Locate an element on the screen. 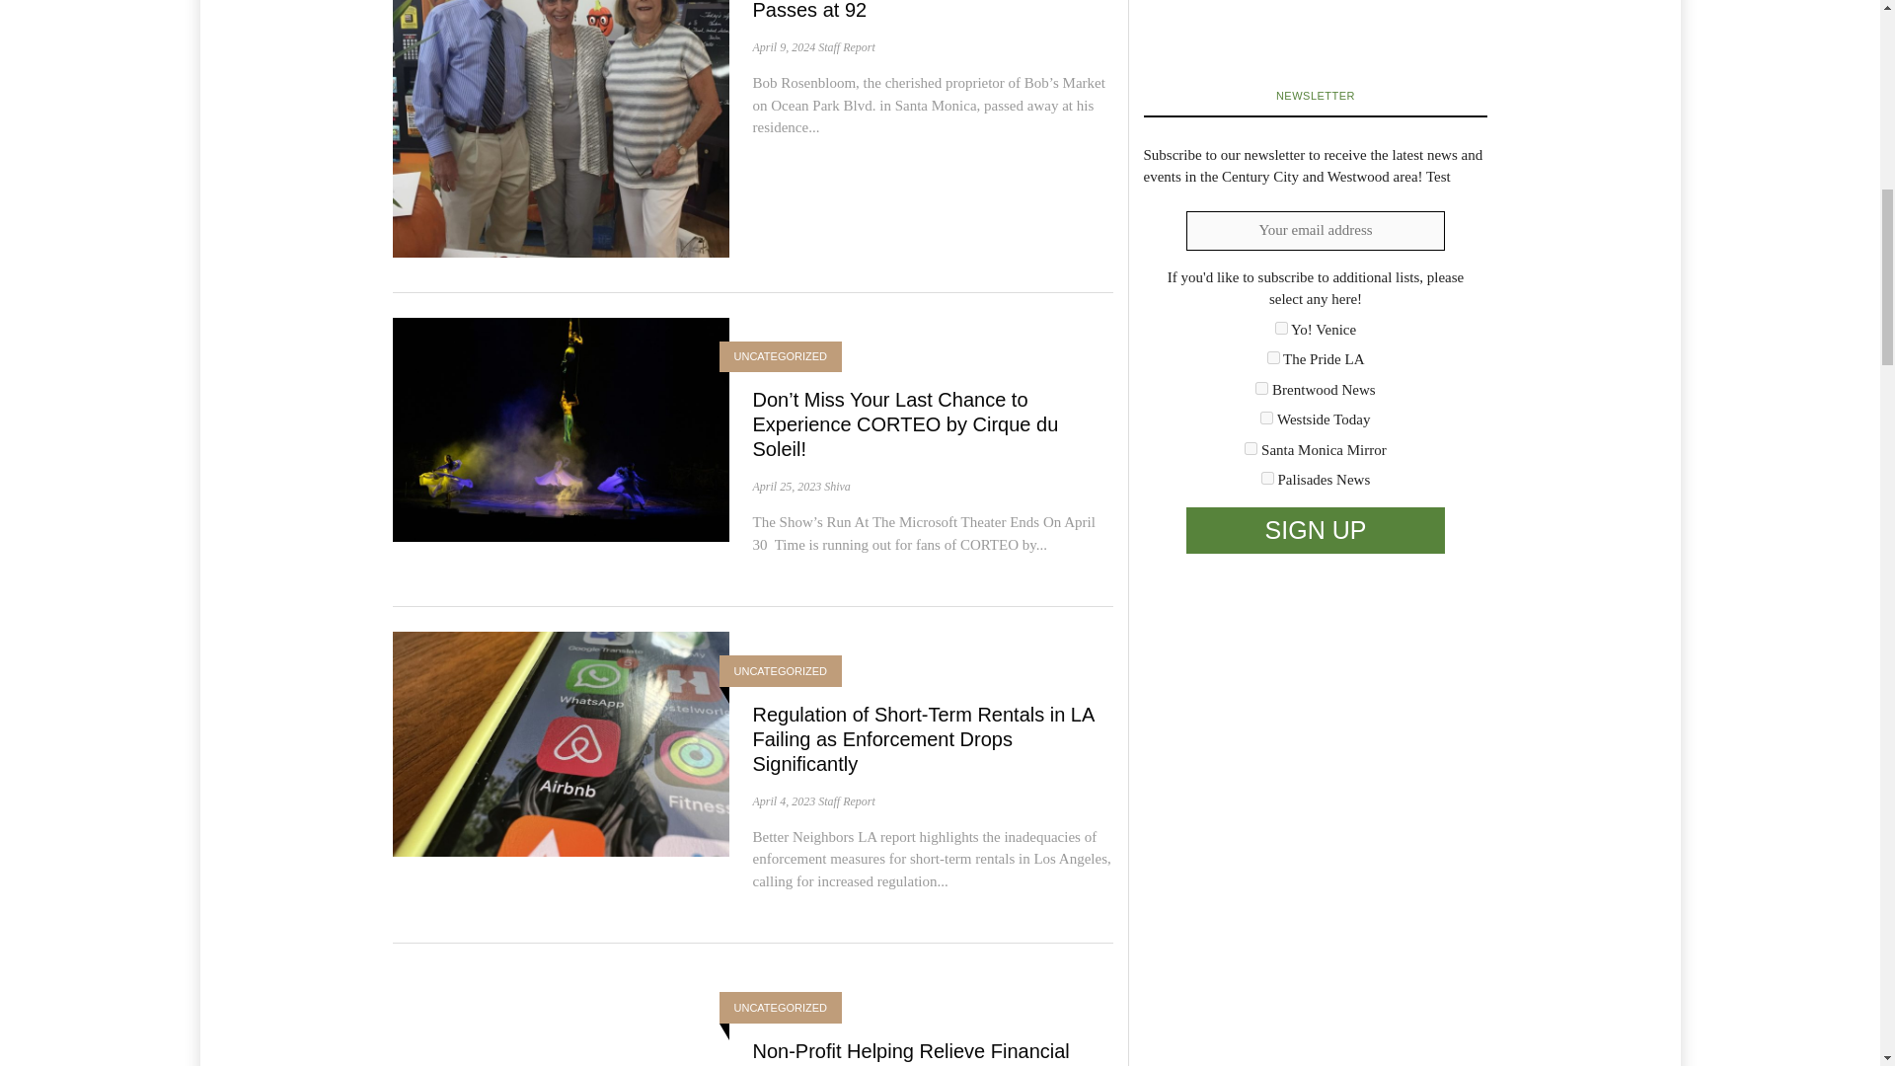 This screenshot has height=1066, width=1895. a3d1b6d535 is located at coordinates (1266, 417).